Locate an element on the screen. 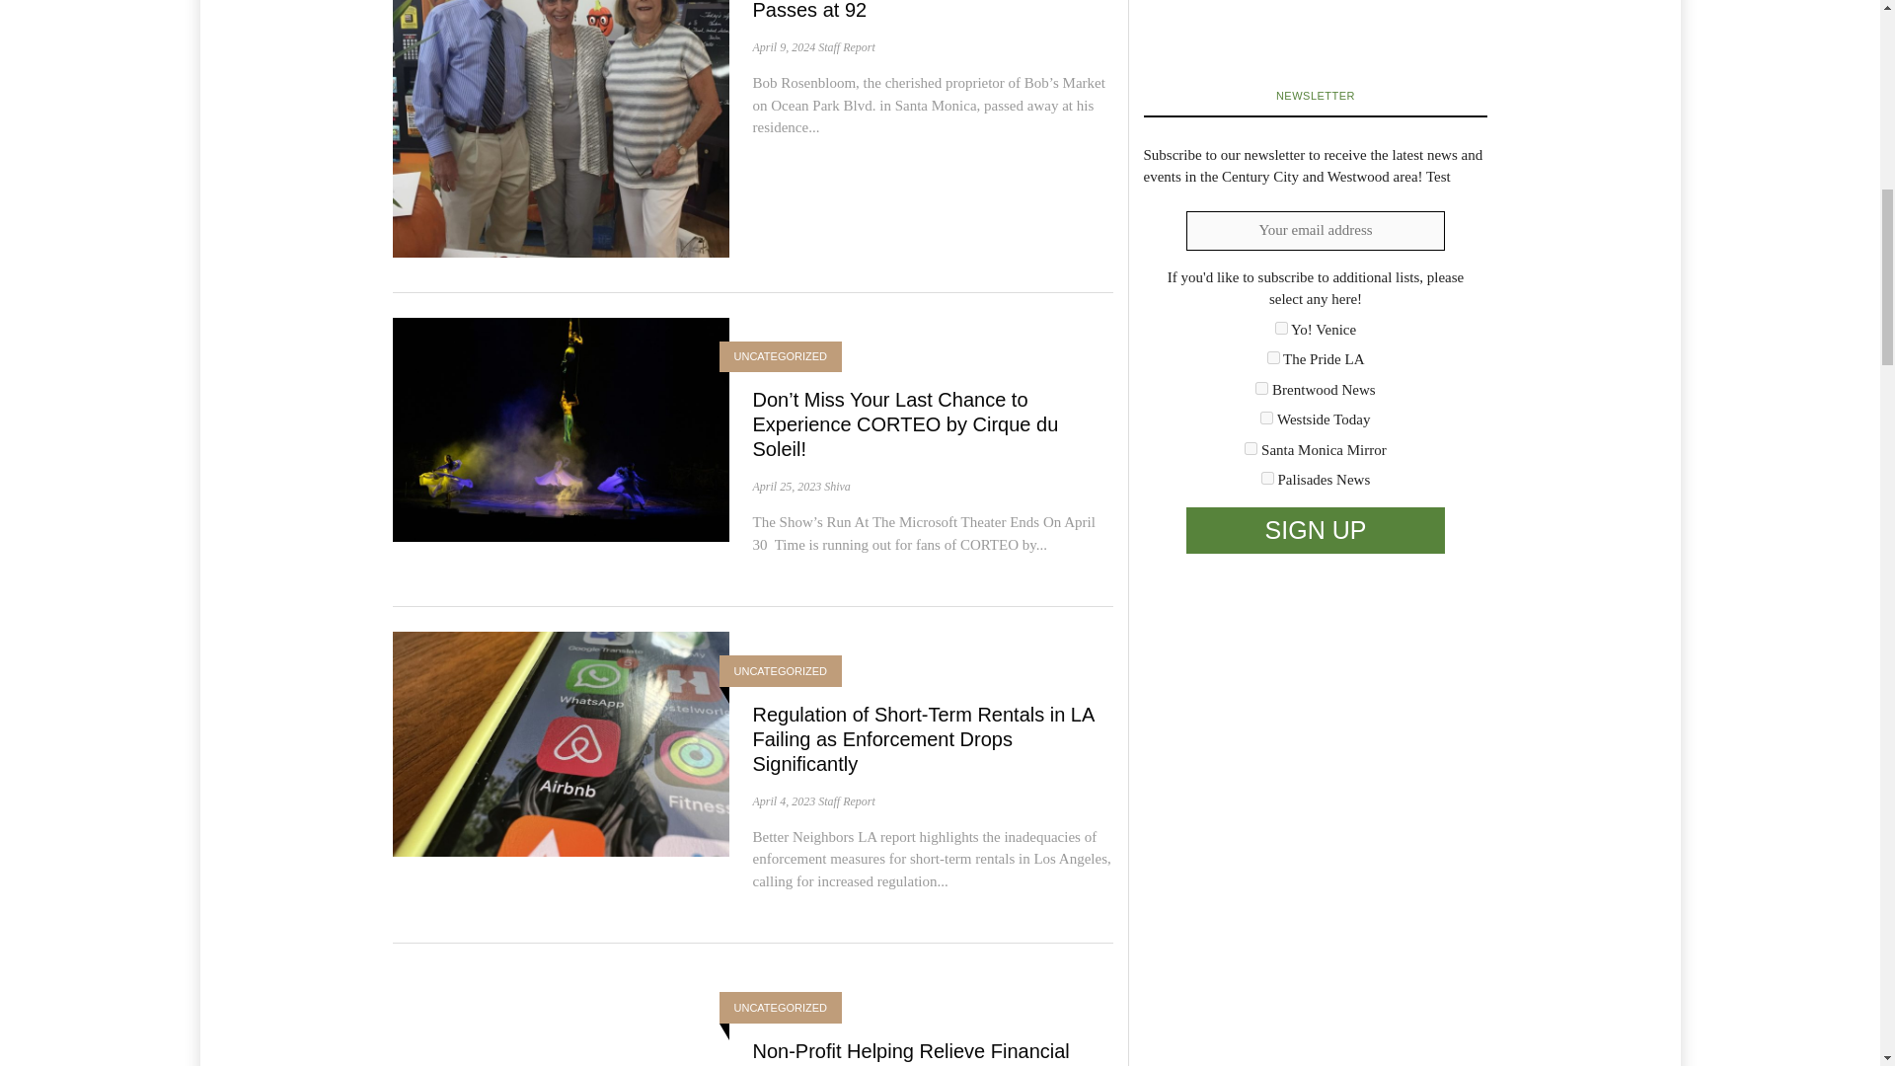 This screenshot has height=1066, width=1895. a3d1b6d535 is located at coordinates (1266, 417).